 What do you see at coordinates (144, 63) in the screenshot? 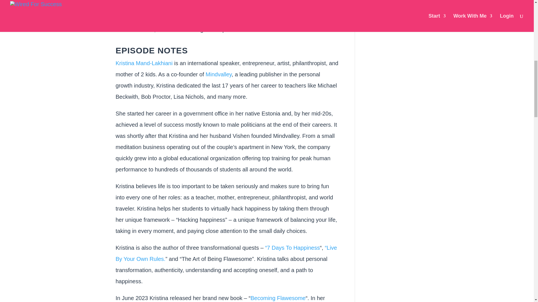
I see `Kristina Mand-Lakhiani` at bounding box center [144, 63].